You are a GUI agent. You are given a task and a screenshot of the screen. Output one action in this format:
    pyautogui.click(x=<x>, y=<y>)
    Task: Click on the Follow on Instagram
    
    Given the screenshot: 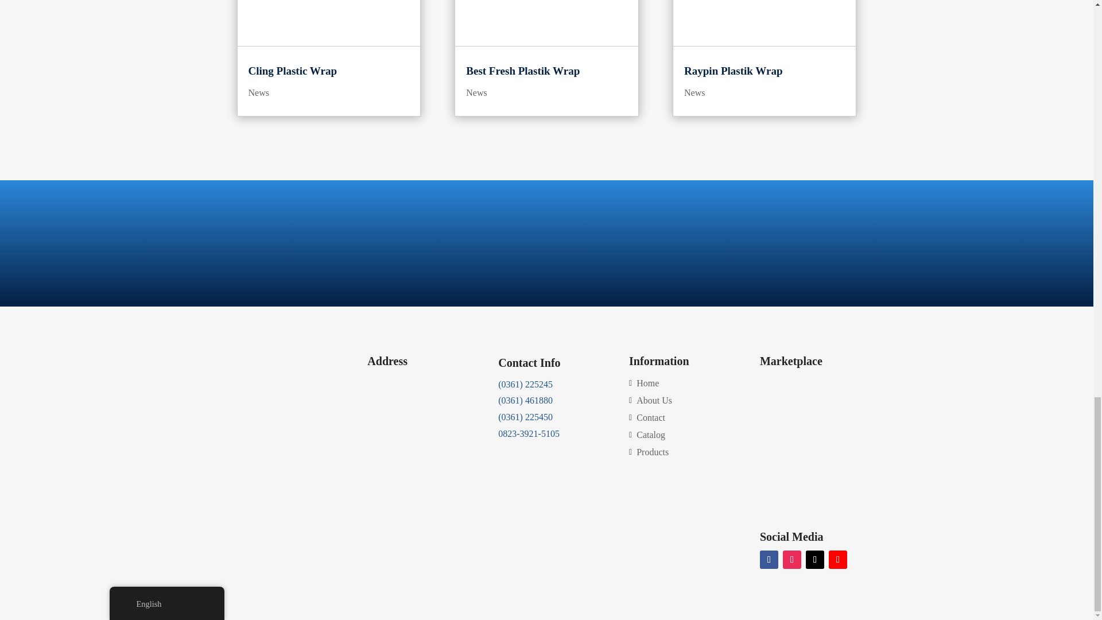 What is the action you would take?
    pyautogui.click(x=791, y=560)
    